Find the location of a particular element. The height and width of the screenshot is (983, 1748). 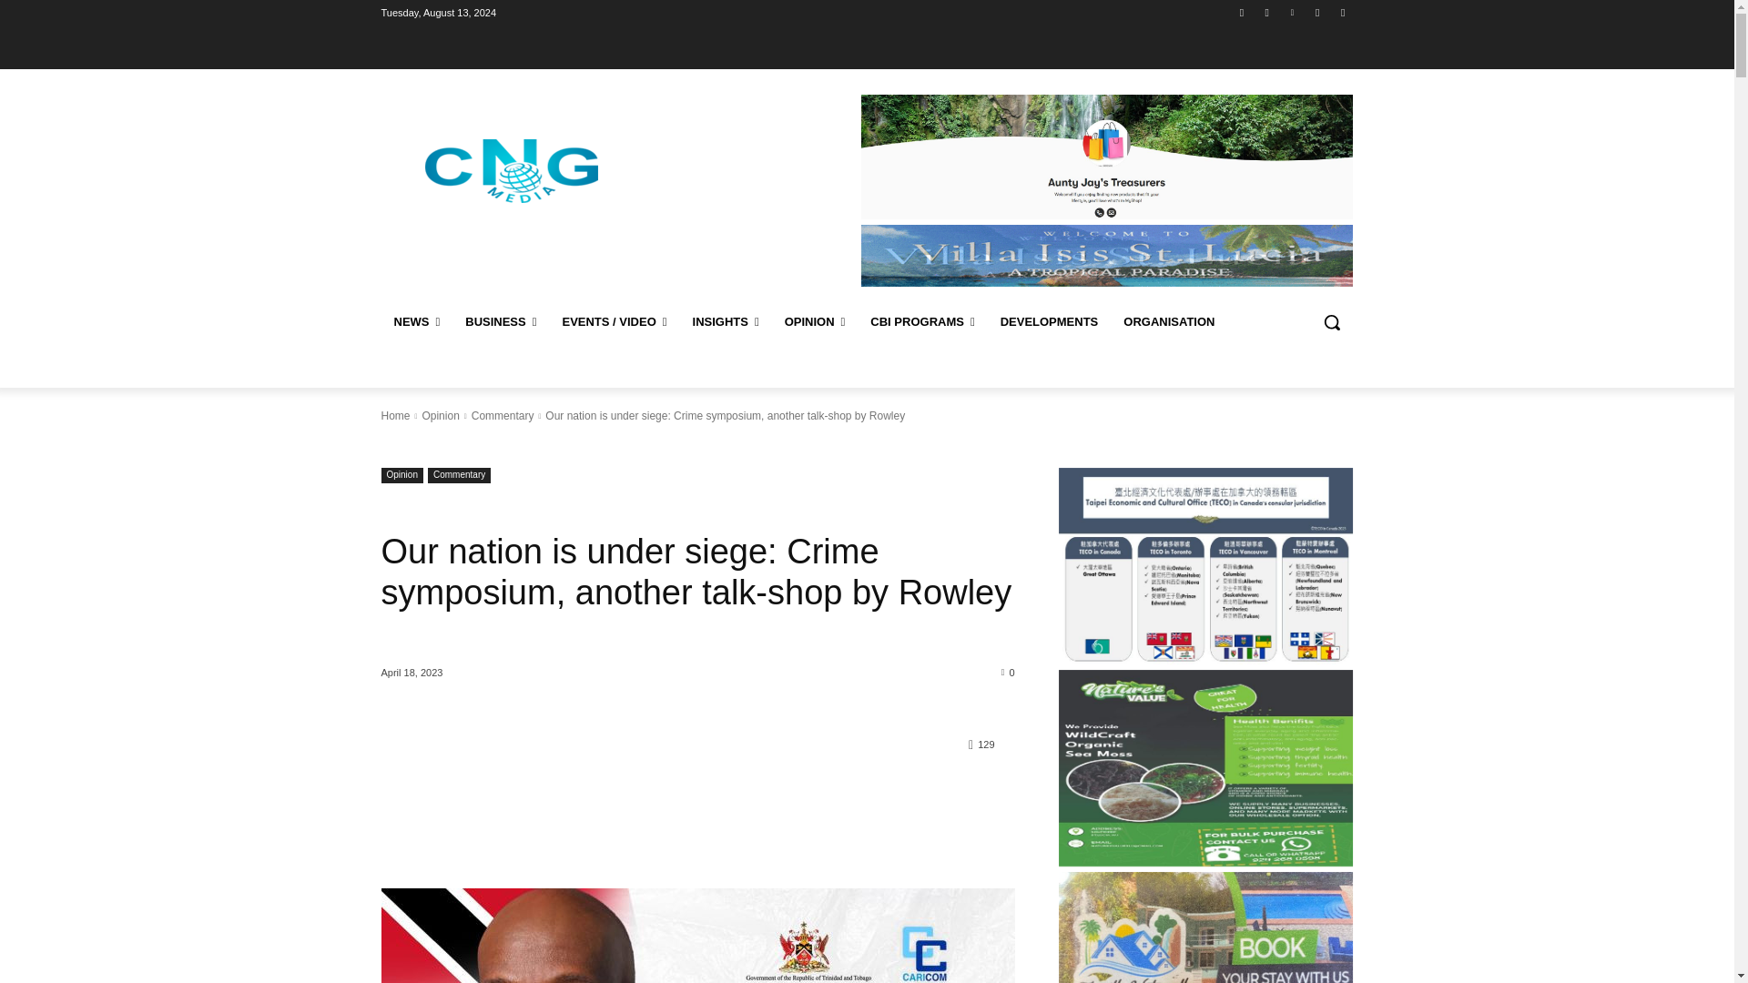

Linkedin is located at coordinates (1291, 12).